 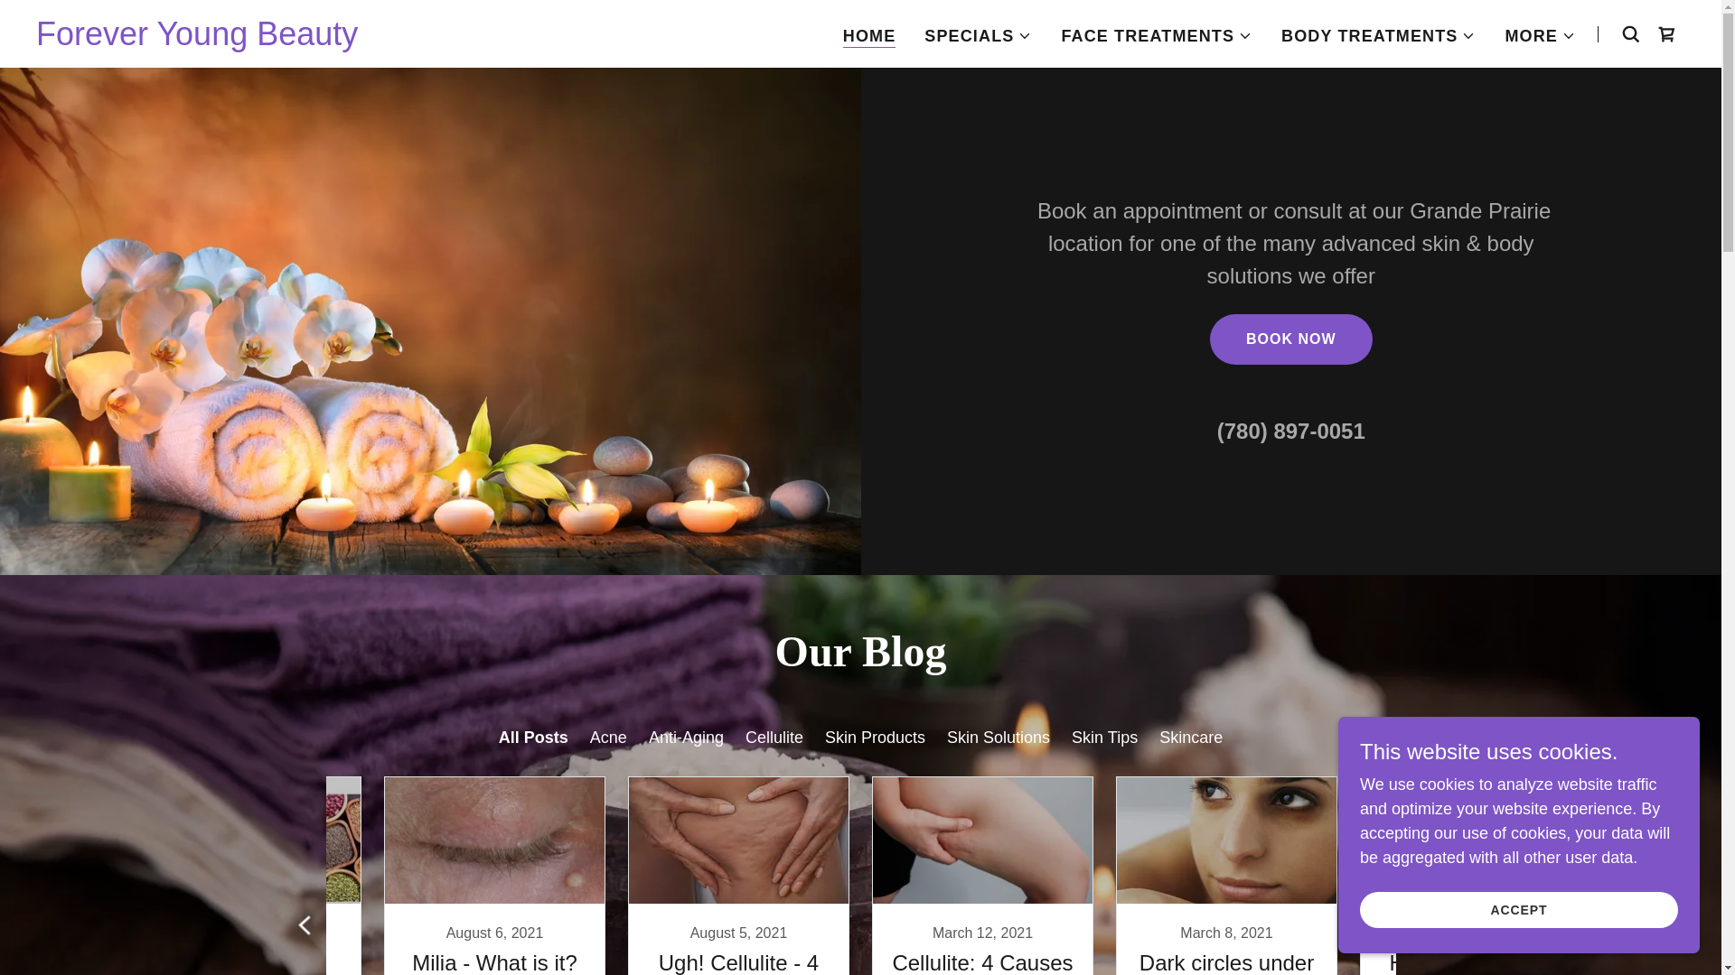 What do you see at coordinates (1540, 36) in the screenshot?
I see `MORE` at bounding box center [1540, 36].